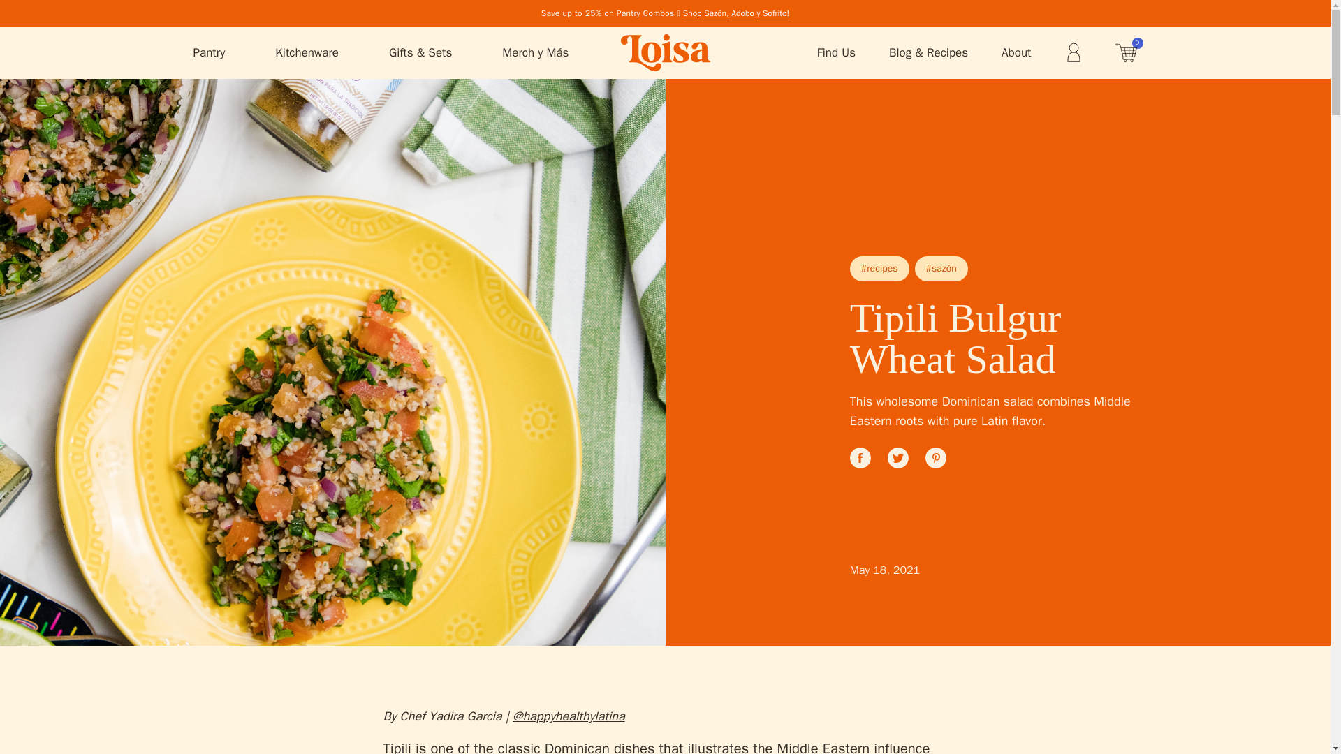  I want to click on Pantry, so click(209, 53).